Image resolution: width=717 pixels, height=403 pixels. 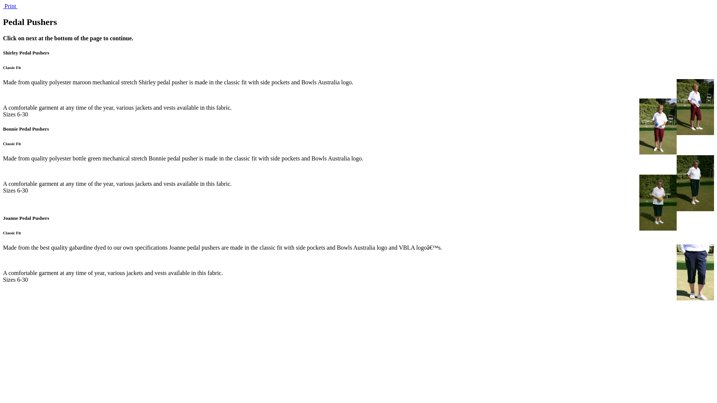 What do you see at coordinates (658, 203) in the screenshot?
I see `Domino Lawn Bowls Clothing - Pedal Pushers` at bounding box center [658, 203].